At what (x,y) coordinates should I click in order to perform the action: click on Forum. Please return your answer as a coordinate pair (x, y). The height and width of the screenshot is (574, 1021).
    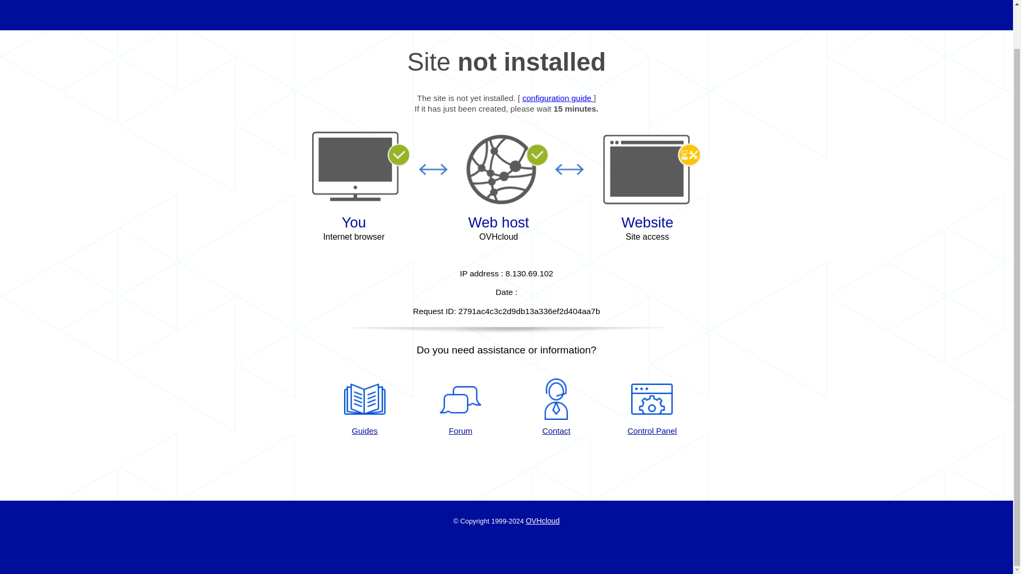
    Looking at the image, I should click on (461, 407).